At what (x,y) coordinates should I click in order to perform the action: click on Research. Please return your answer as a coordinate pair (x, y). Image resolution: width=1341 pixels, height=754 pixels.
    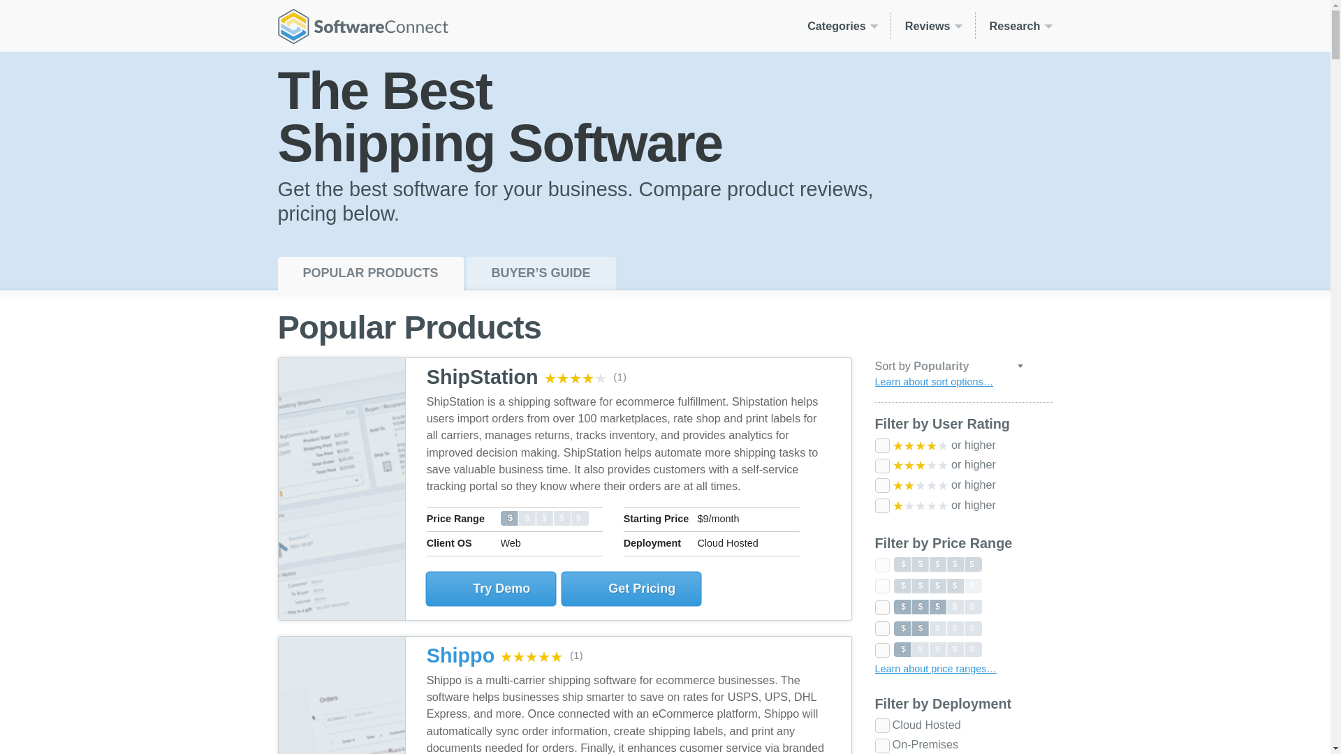
    Looking at the image, I should click on (1014, 26).